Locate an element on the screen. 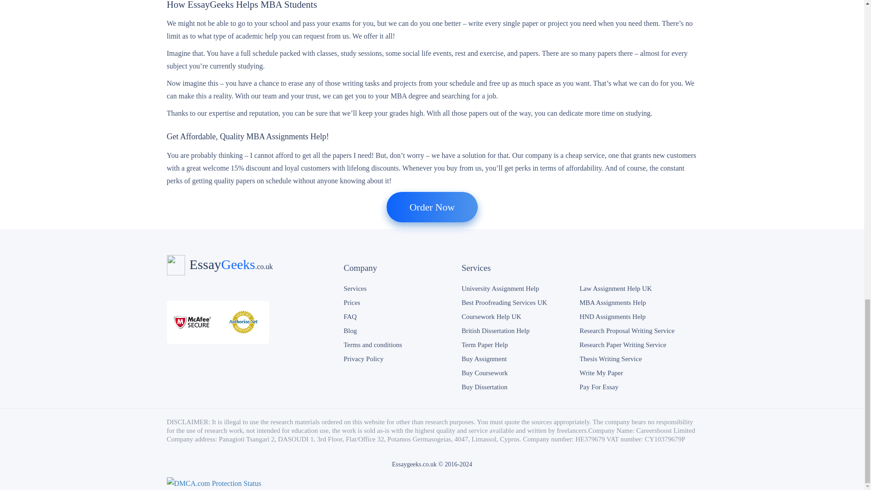 This screenshot has height=490, width=871. Essay Geeks blog is located at coordinates (349, 330).